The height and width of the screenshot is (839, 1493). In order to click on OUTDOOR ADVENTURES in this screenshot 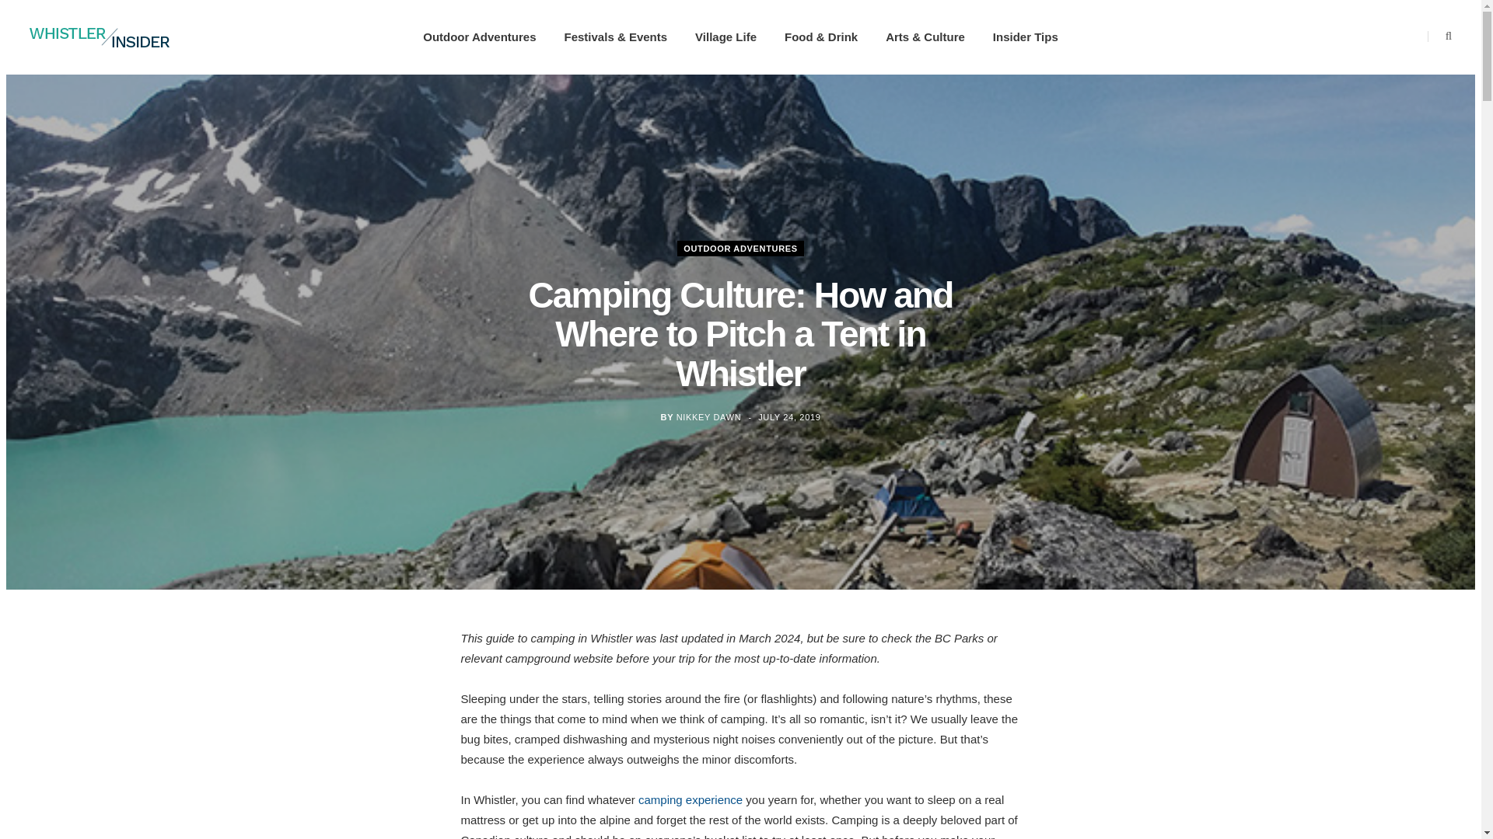, I will do `click(740, 247)`.